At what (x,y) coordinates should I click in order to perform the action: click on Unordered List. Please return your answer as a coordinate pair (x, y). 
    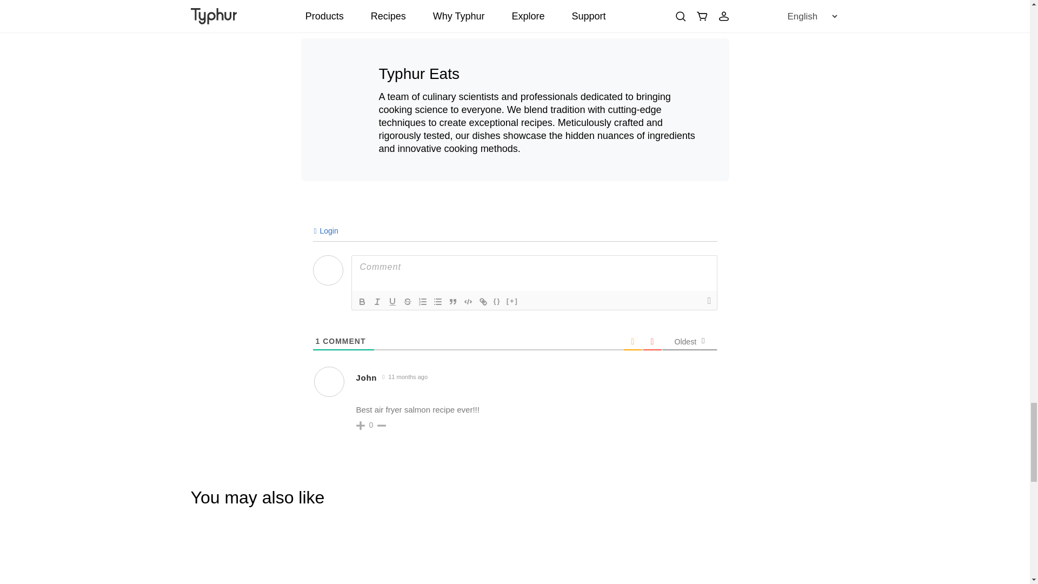
    Looking at the image, I should click on (438, 302).